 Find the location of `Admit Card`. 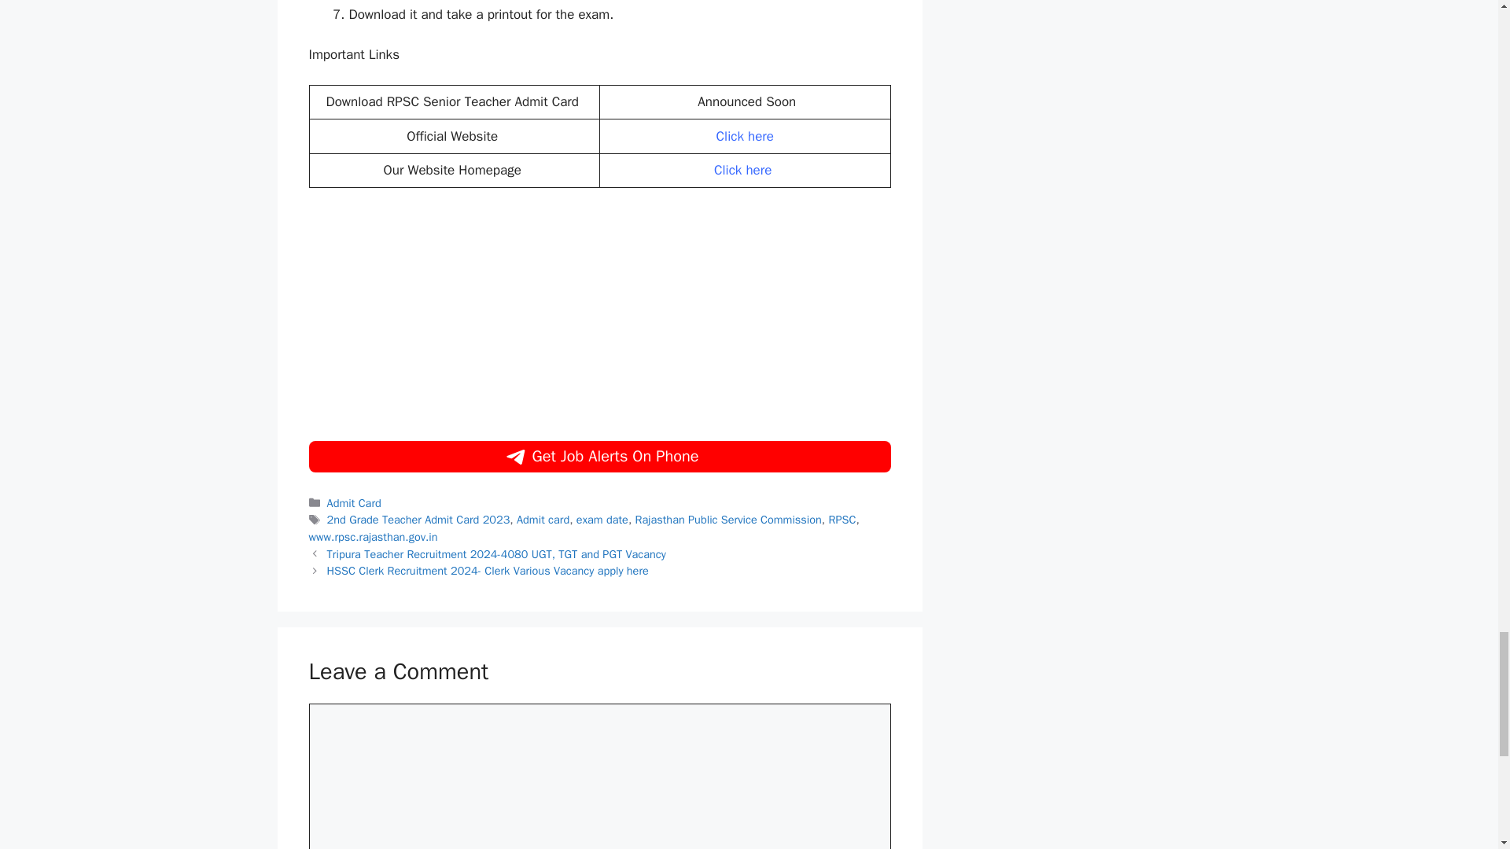

Admit Card is located at coordinates (354, 503).